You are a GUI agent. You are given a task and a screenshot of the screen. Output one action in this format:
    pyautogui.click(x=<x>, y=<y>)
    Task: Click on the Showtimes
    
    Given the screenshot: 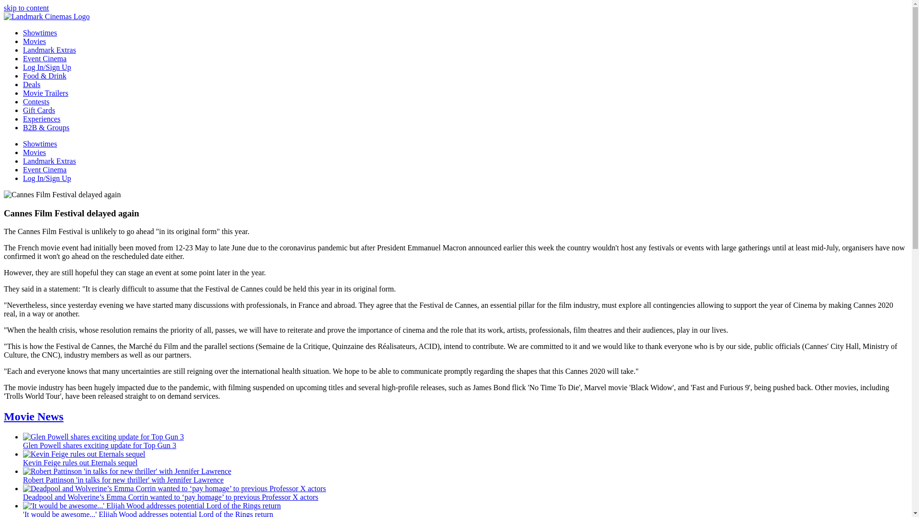 What is the action you would take?
    pyautogui.click(x=40, y=33)
    